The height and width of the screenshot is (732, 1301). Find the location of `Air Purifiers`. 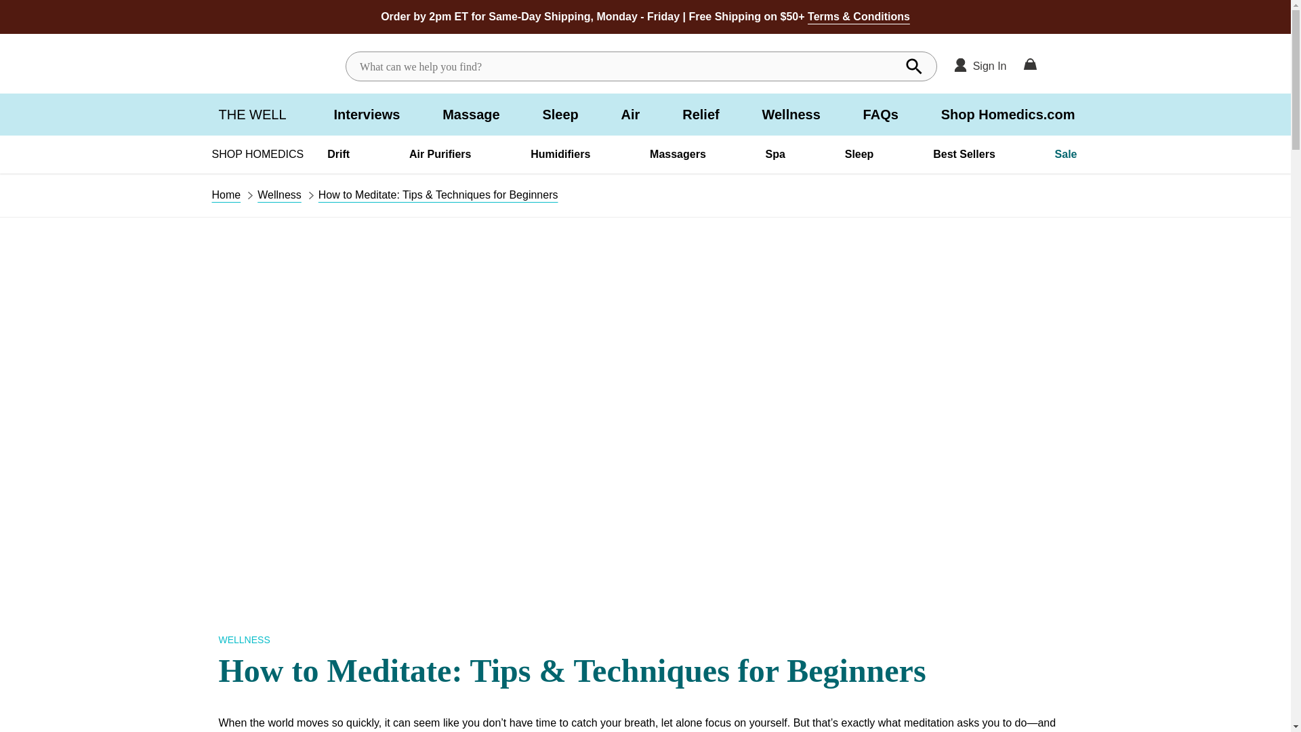

Air Purifiers is located at coordinates (440, 154).